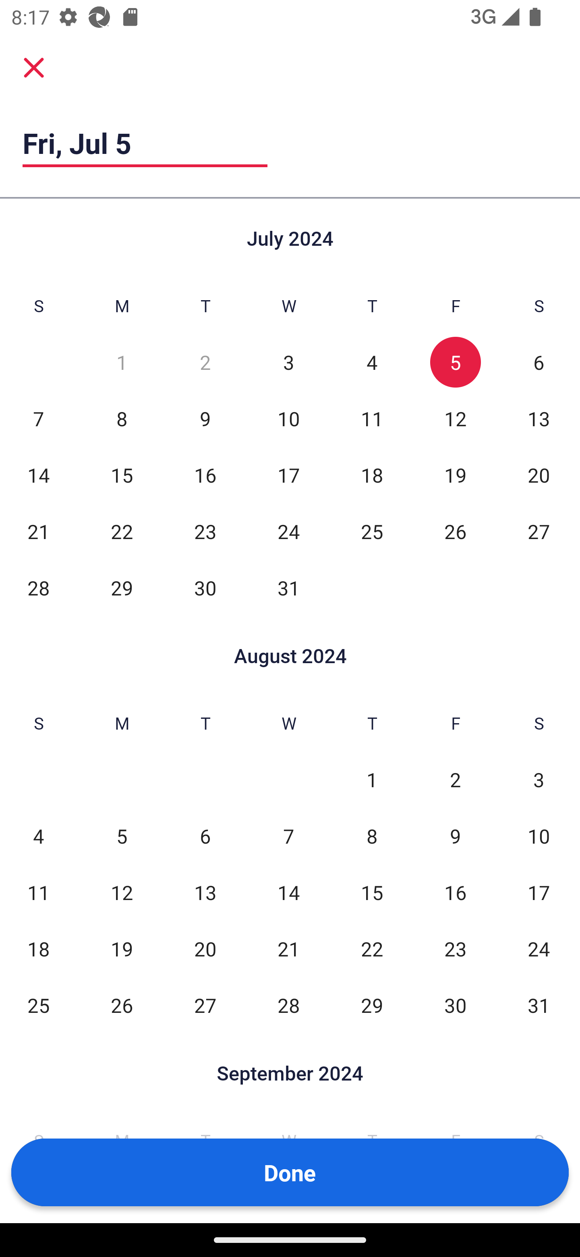 The width and height of the screenshot is (580, 1257). I want to click on 2 Fri, Aug 2, Not Selected, so click(455, 780).